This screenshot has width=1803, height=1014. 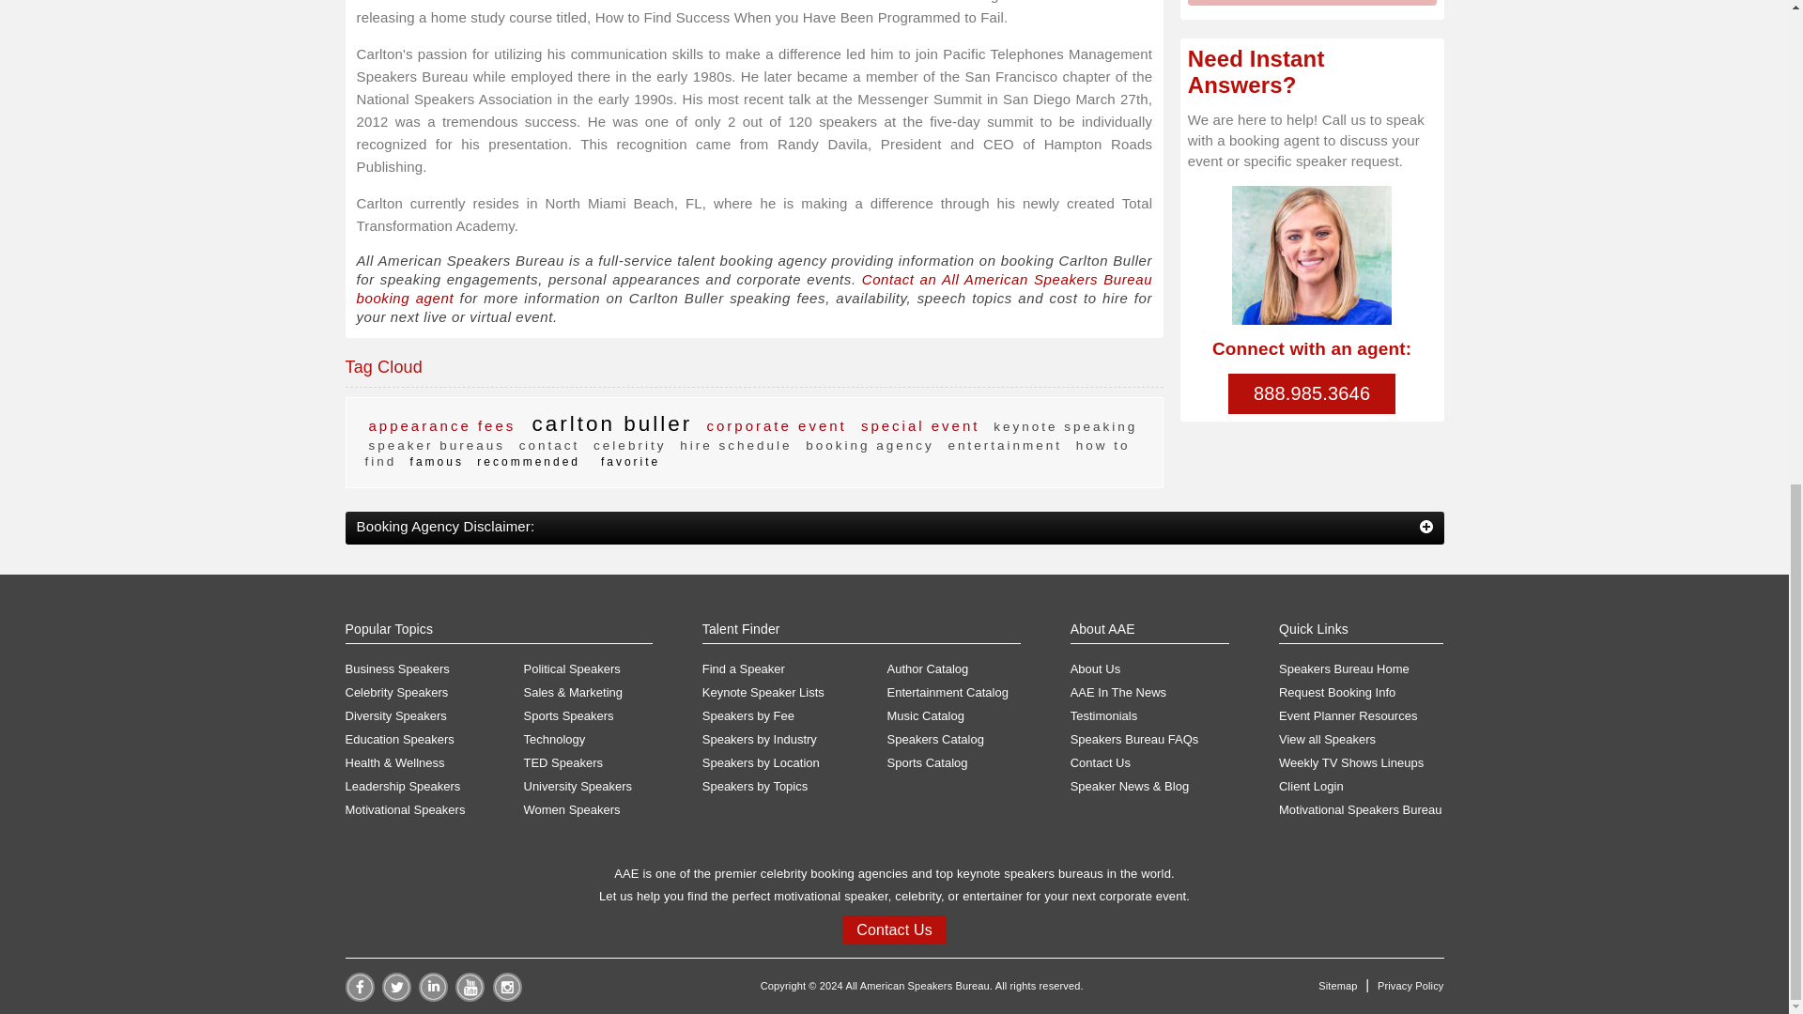 I want to click on Linkedin, so click(x=432, y=997).